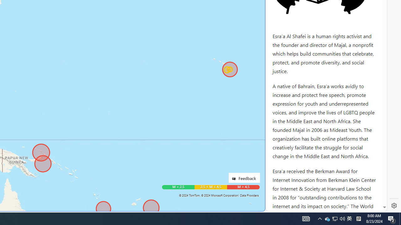 The image size is (401, 225). I want to click on Feedback, so click(244, 177).